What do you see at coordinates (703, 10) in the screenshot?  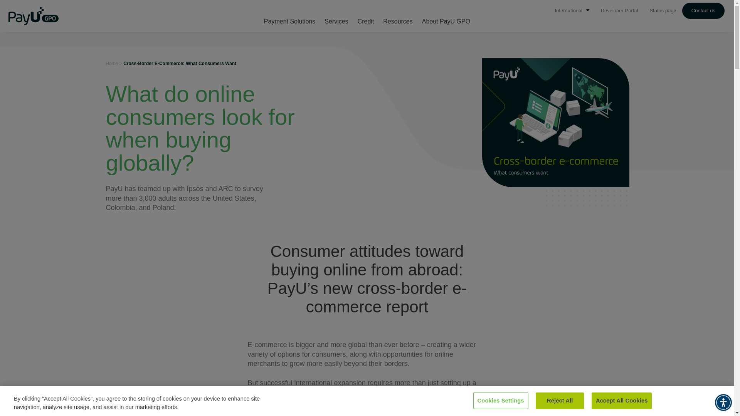 I see `Contact us` at bounding box center [703, 10].